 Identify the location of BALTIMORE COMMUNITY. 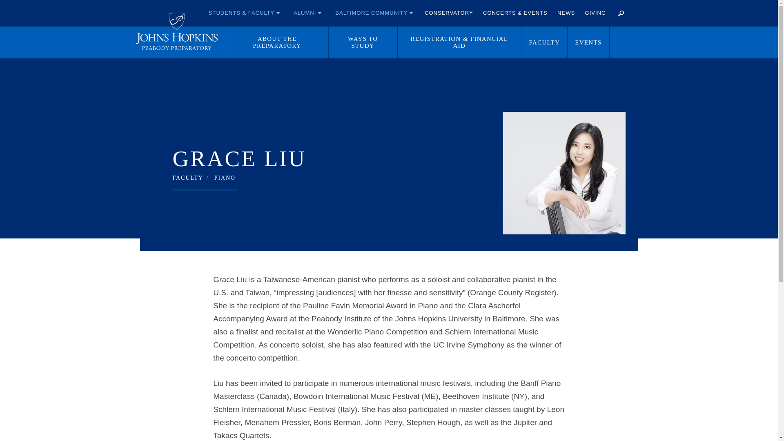
(374, 13).